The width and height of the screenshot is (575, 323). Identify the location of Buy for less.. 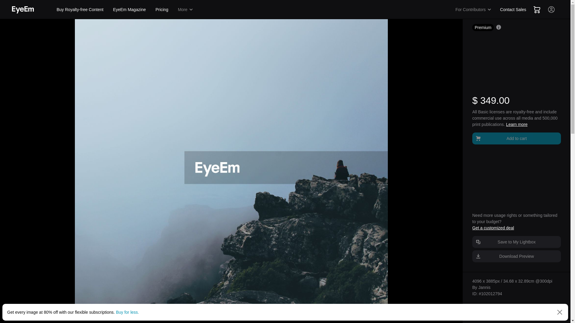
(128, 312).